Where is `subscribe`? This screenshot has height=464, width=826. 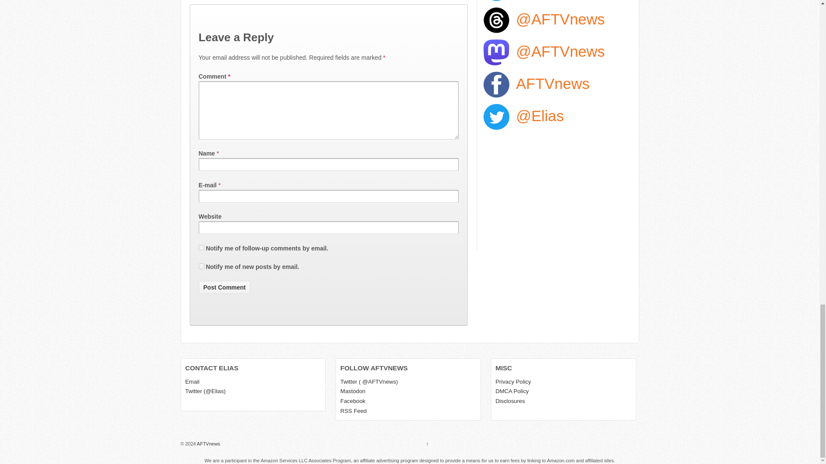
subscribe is located at coordinates (201, 247).